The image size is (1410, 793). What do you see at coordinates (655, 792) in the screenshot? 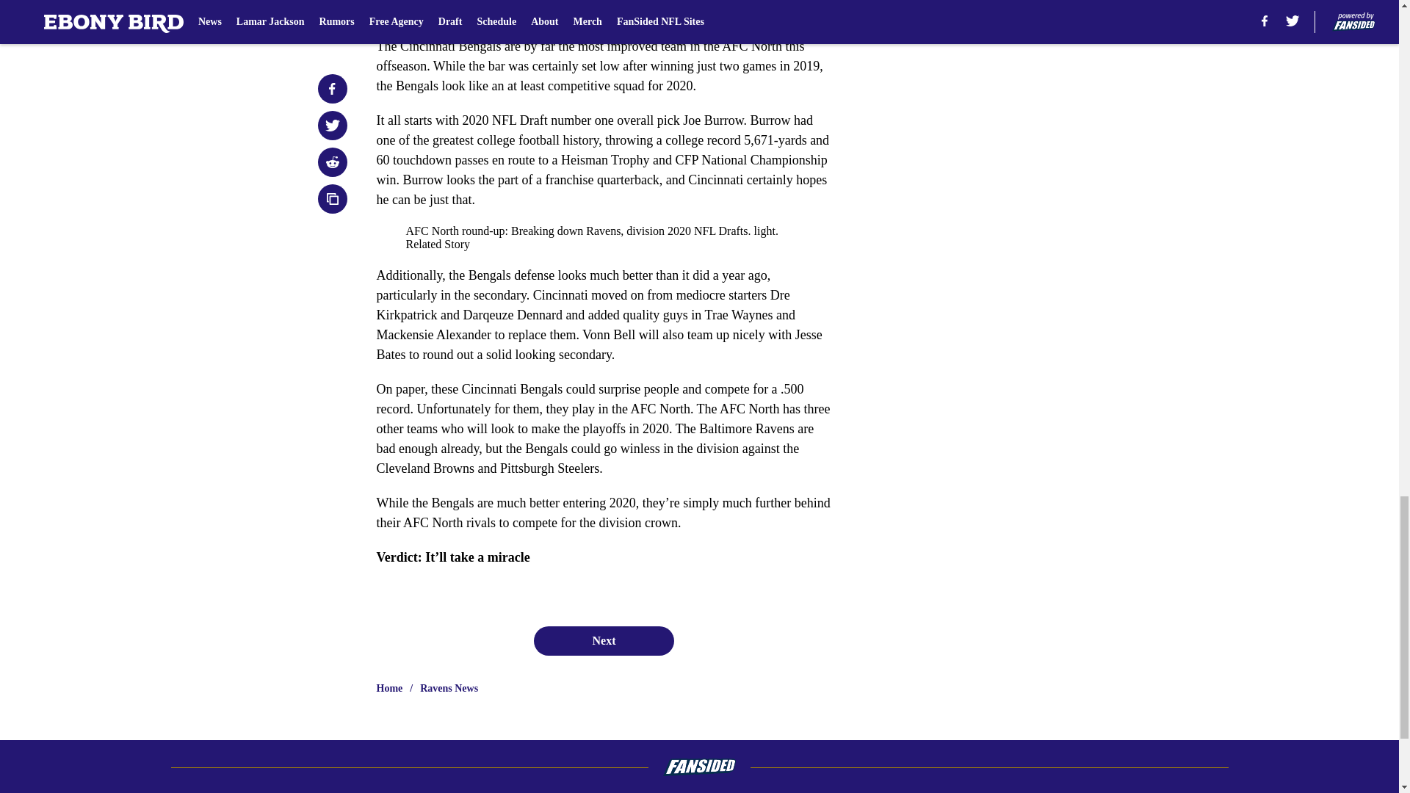
I see `Openings` at bounding box center [655, 792].